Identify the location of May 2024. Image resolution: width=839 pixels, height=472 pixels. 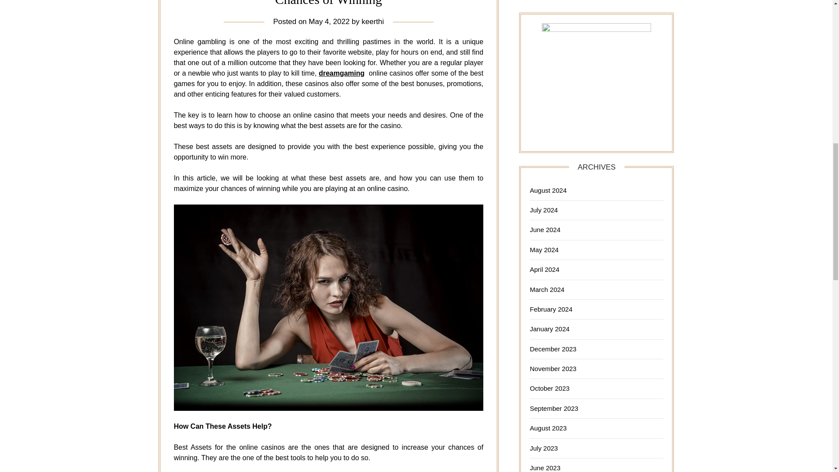
(544, 249).